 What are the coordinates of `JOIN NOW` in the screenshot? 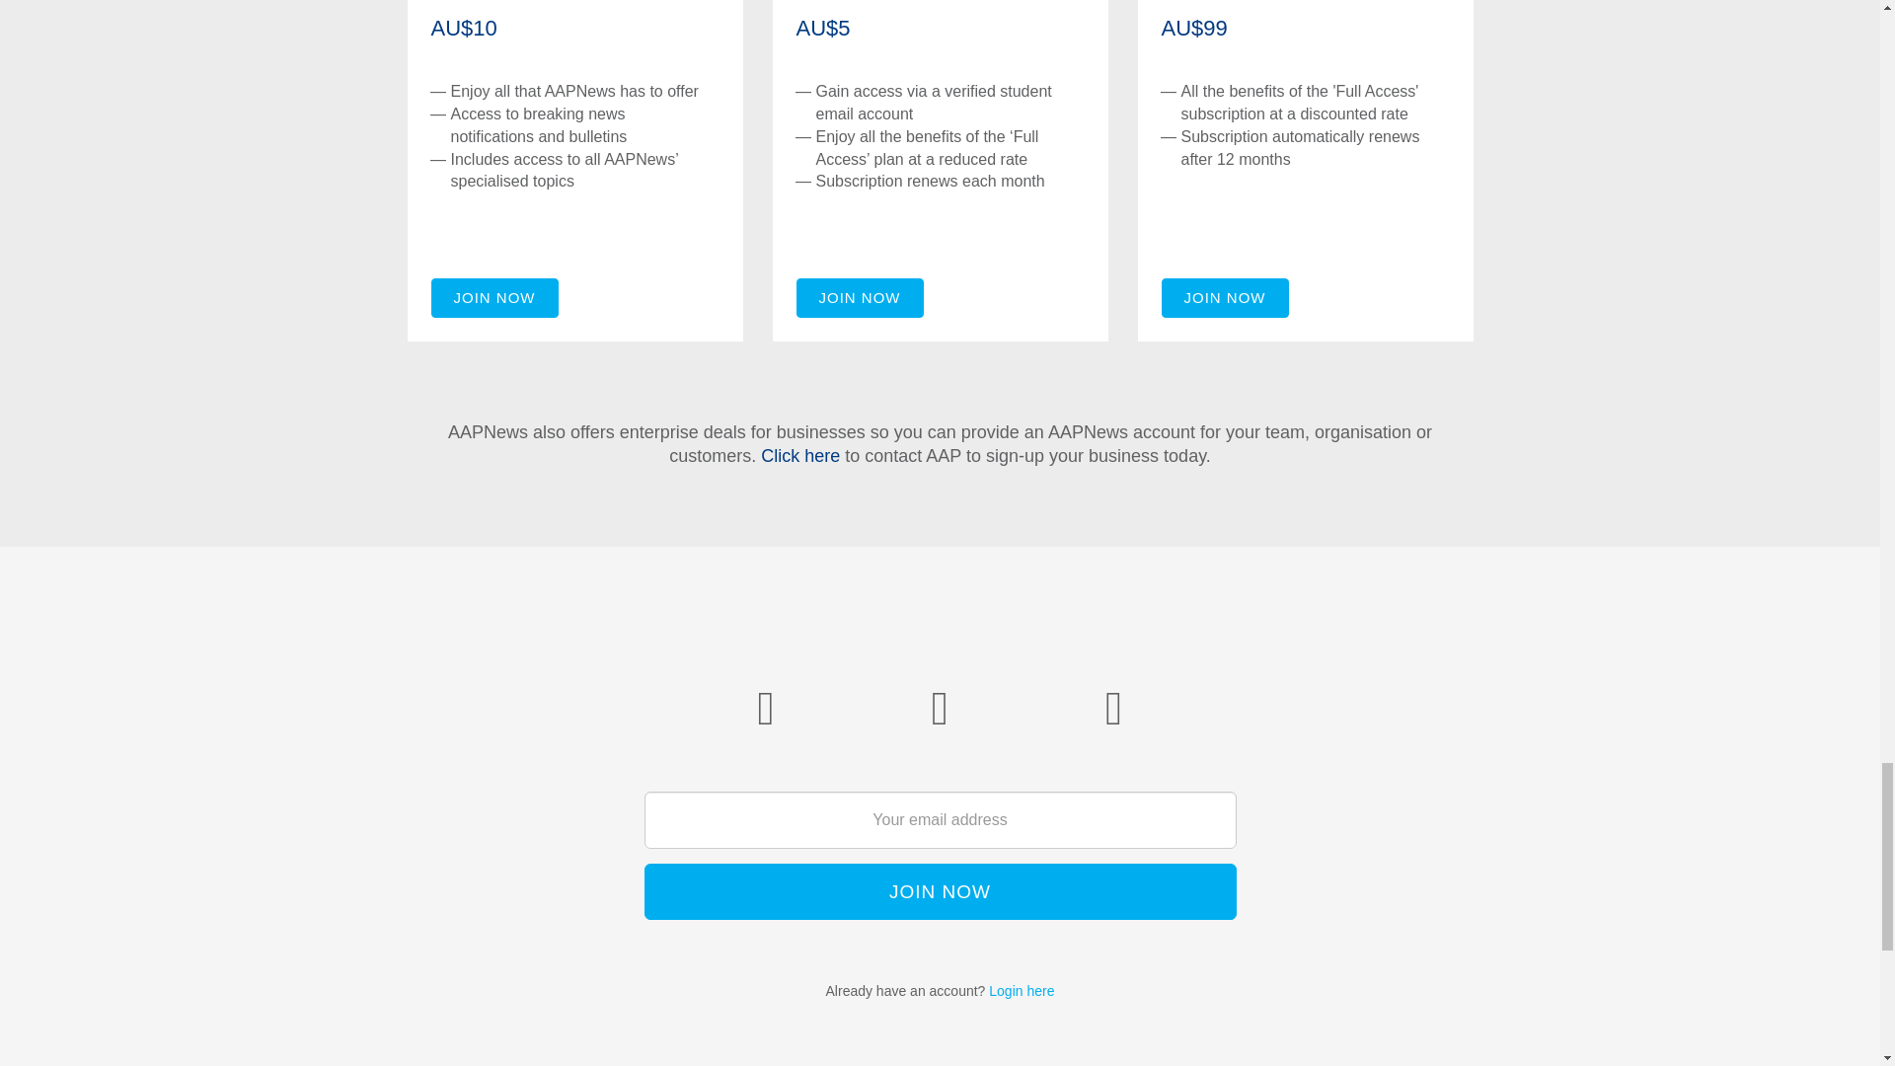 It's located at (493, 296).